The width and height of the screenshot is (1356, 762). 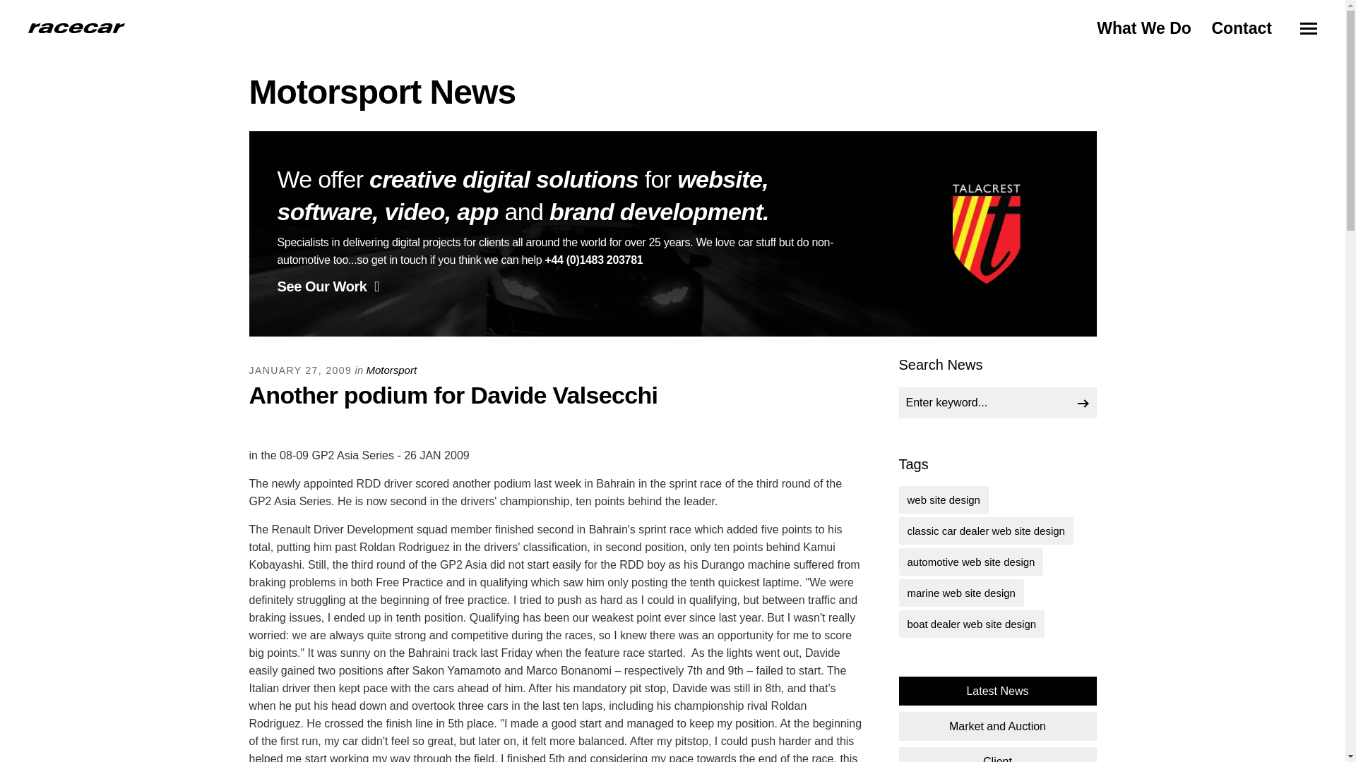 What do you see at coordinates (327, 286) in the screenshot?
I see `See Our Work  ` at bounding box center [327, 286].